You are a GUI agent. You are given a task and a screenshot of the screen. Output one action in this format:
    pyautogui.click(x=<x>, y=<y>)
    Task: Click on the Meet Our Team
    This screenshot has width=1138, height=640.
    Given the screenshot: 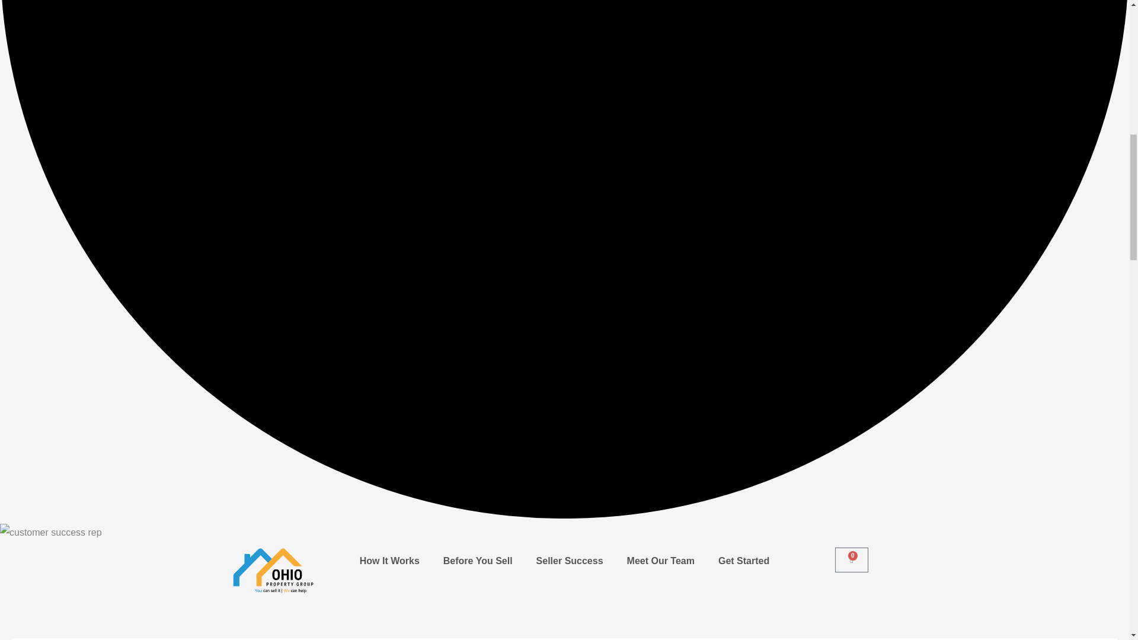 What is the action you would take?
    pyautogui.click(x=661, y=561)
    